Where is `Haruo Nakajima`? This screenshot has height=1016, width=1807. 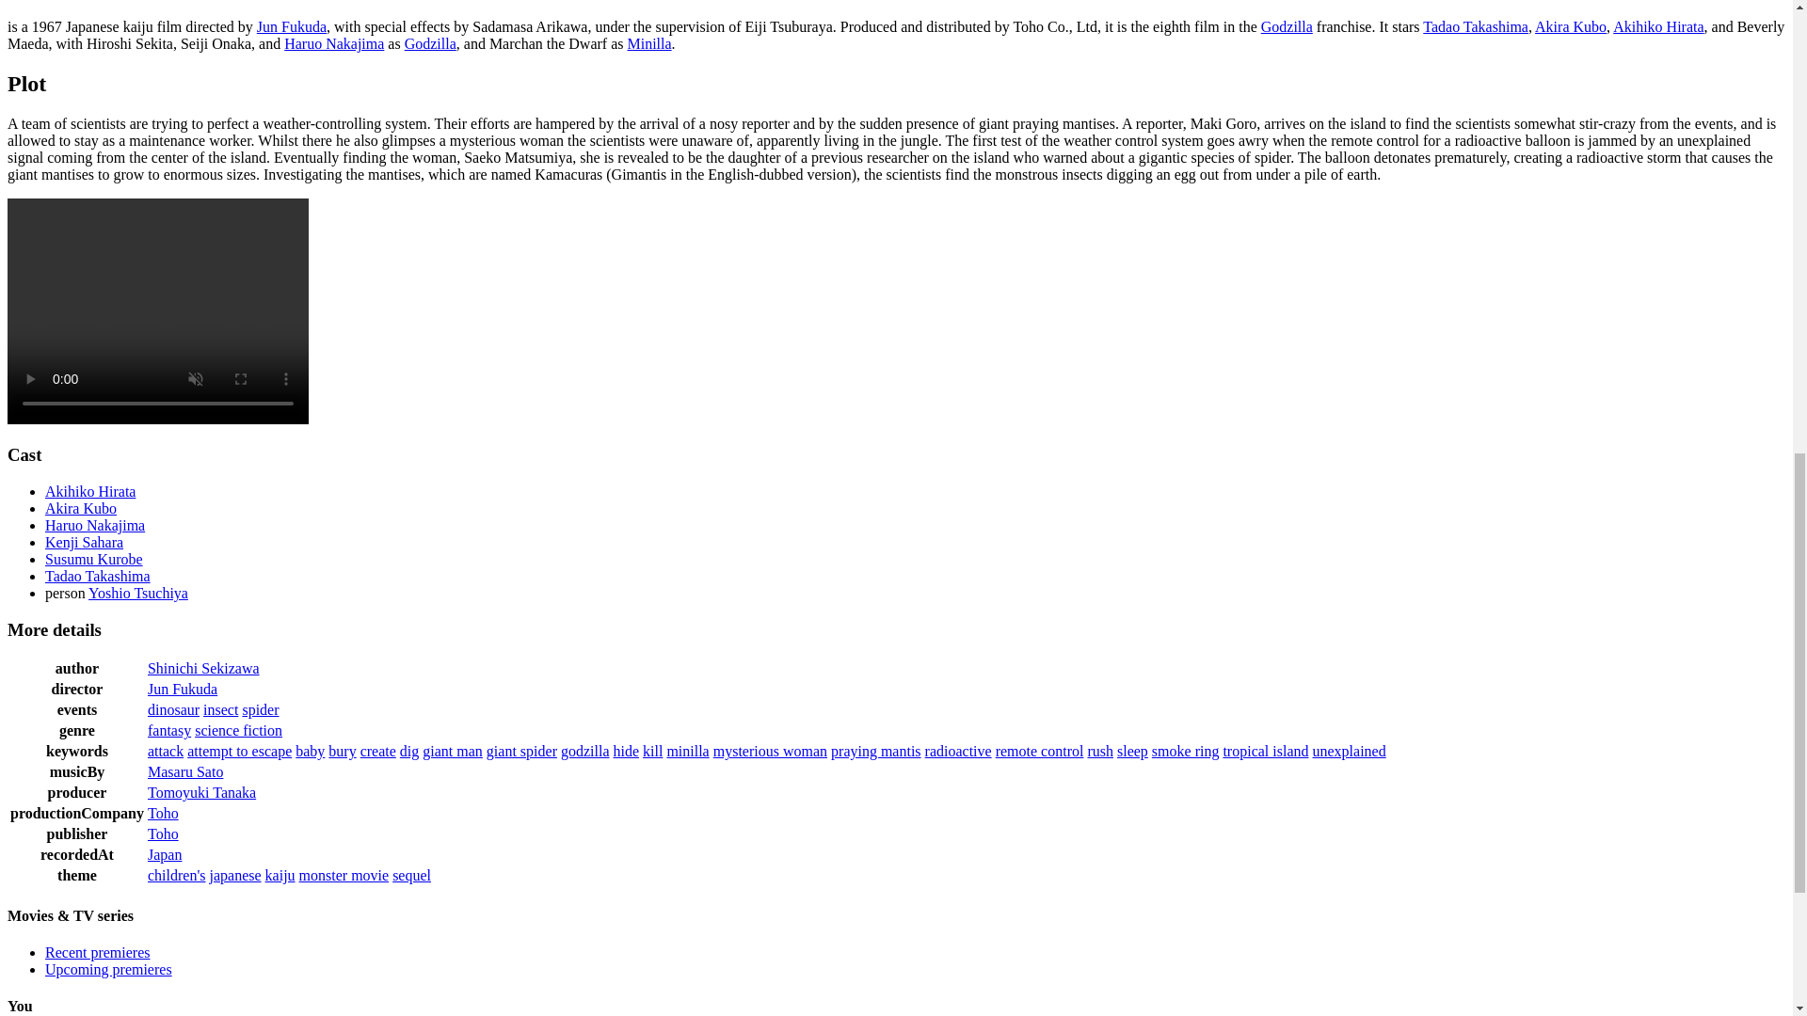
Haruo Nakajima is located at coordinates (333, 43).